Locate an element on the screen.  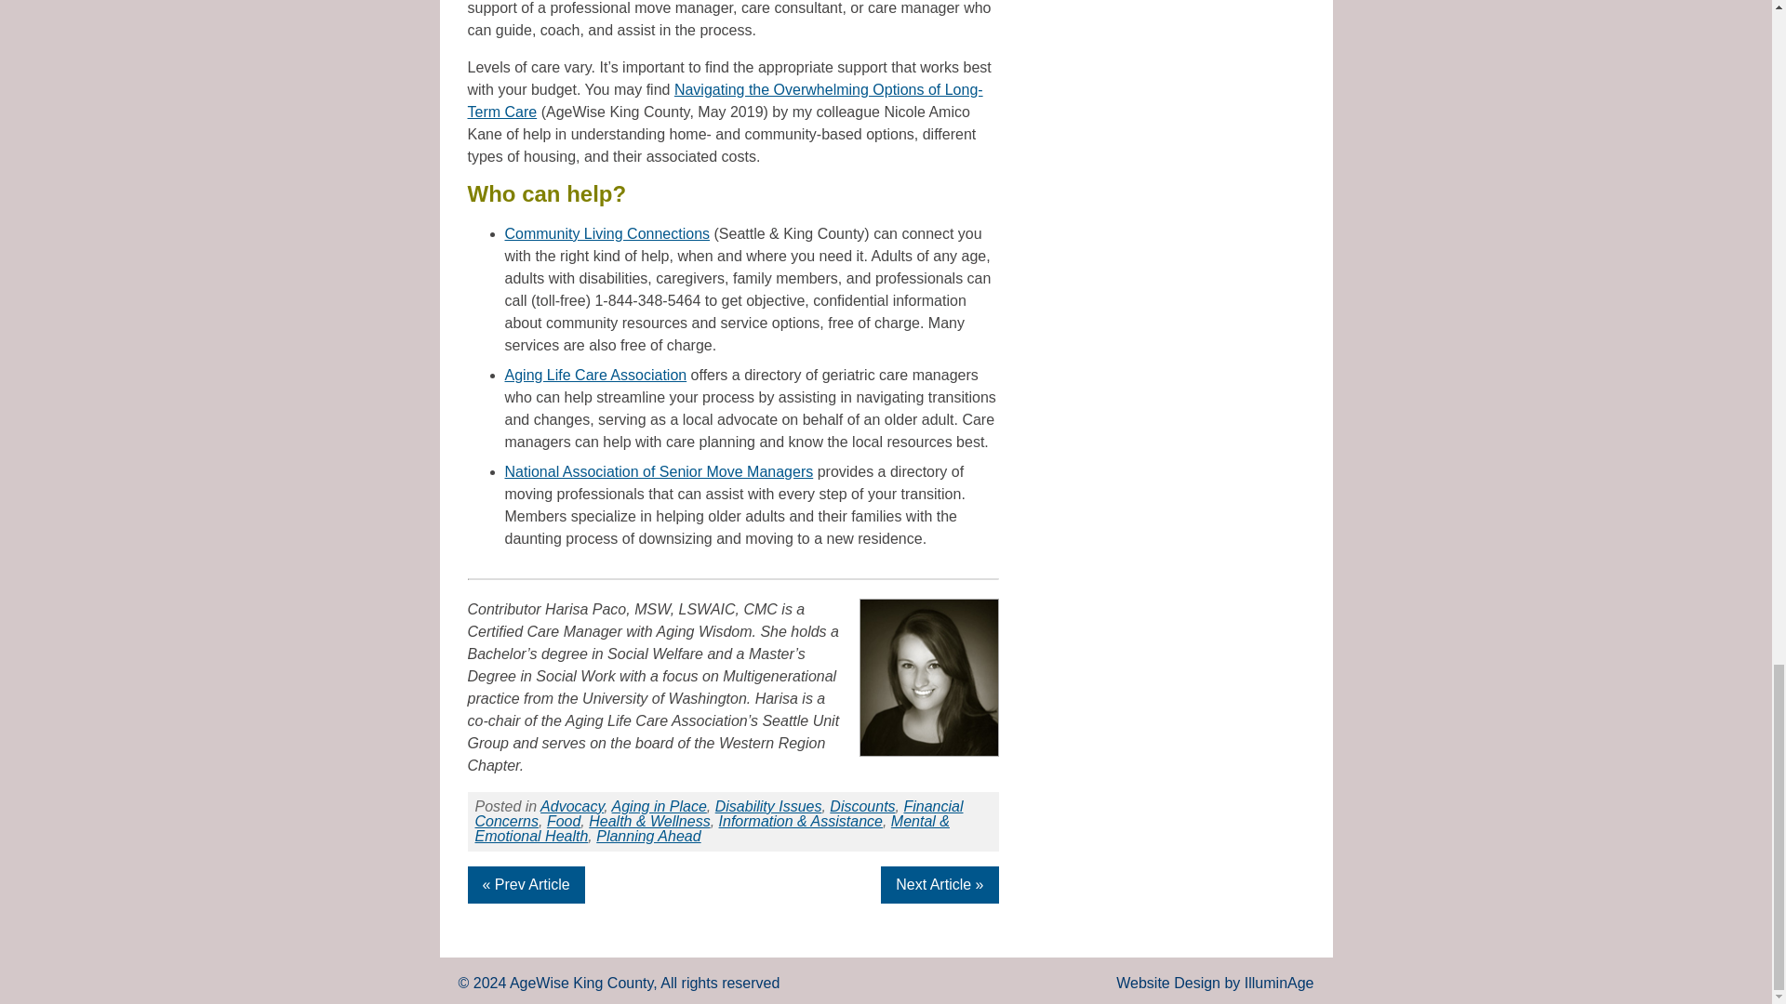
Aging Life Care Association is located at coordinates (594, 375).